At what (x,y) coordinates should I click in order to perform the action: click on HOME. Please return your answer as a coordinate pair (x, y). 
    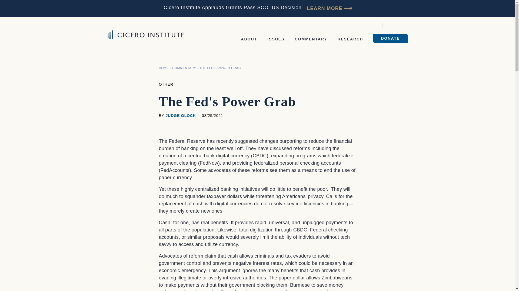
    Looking at the image, I should click on (164, 68).